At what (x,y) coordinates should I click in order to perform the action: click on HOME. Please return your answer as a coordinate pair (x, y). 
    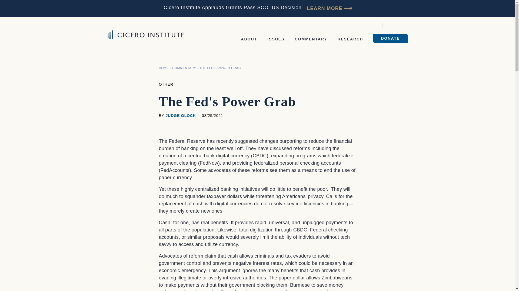
    Looking at the image, I should click on (164, 68).